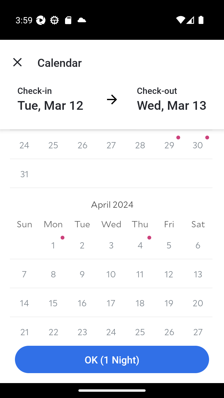  What do you see at coordinates (169, 274) in the screenshot?
I see `12 12 April 2024` at bounding box center [169, 274].